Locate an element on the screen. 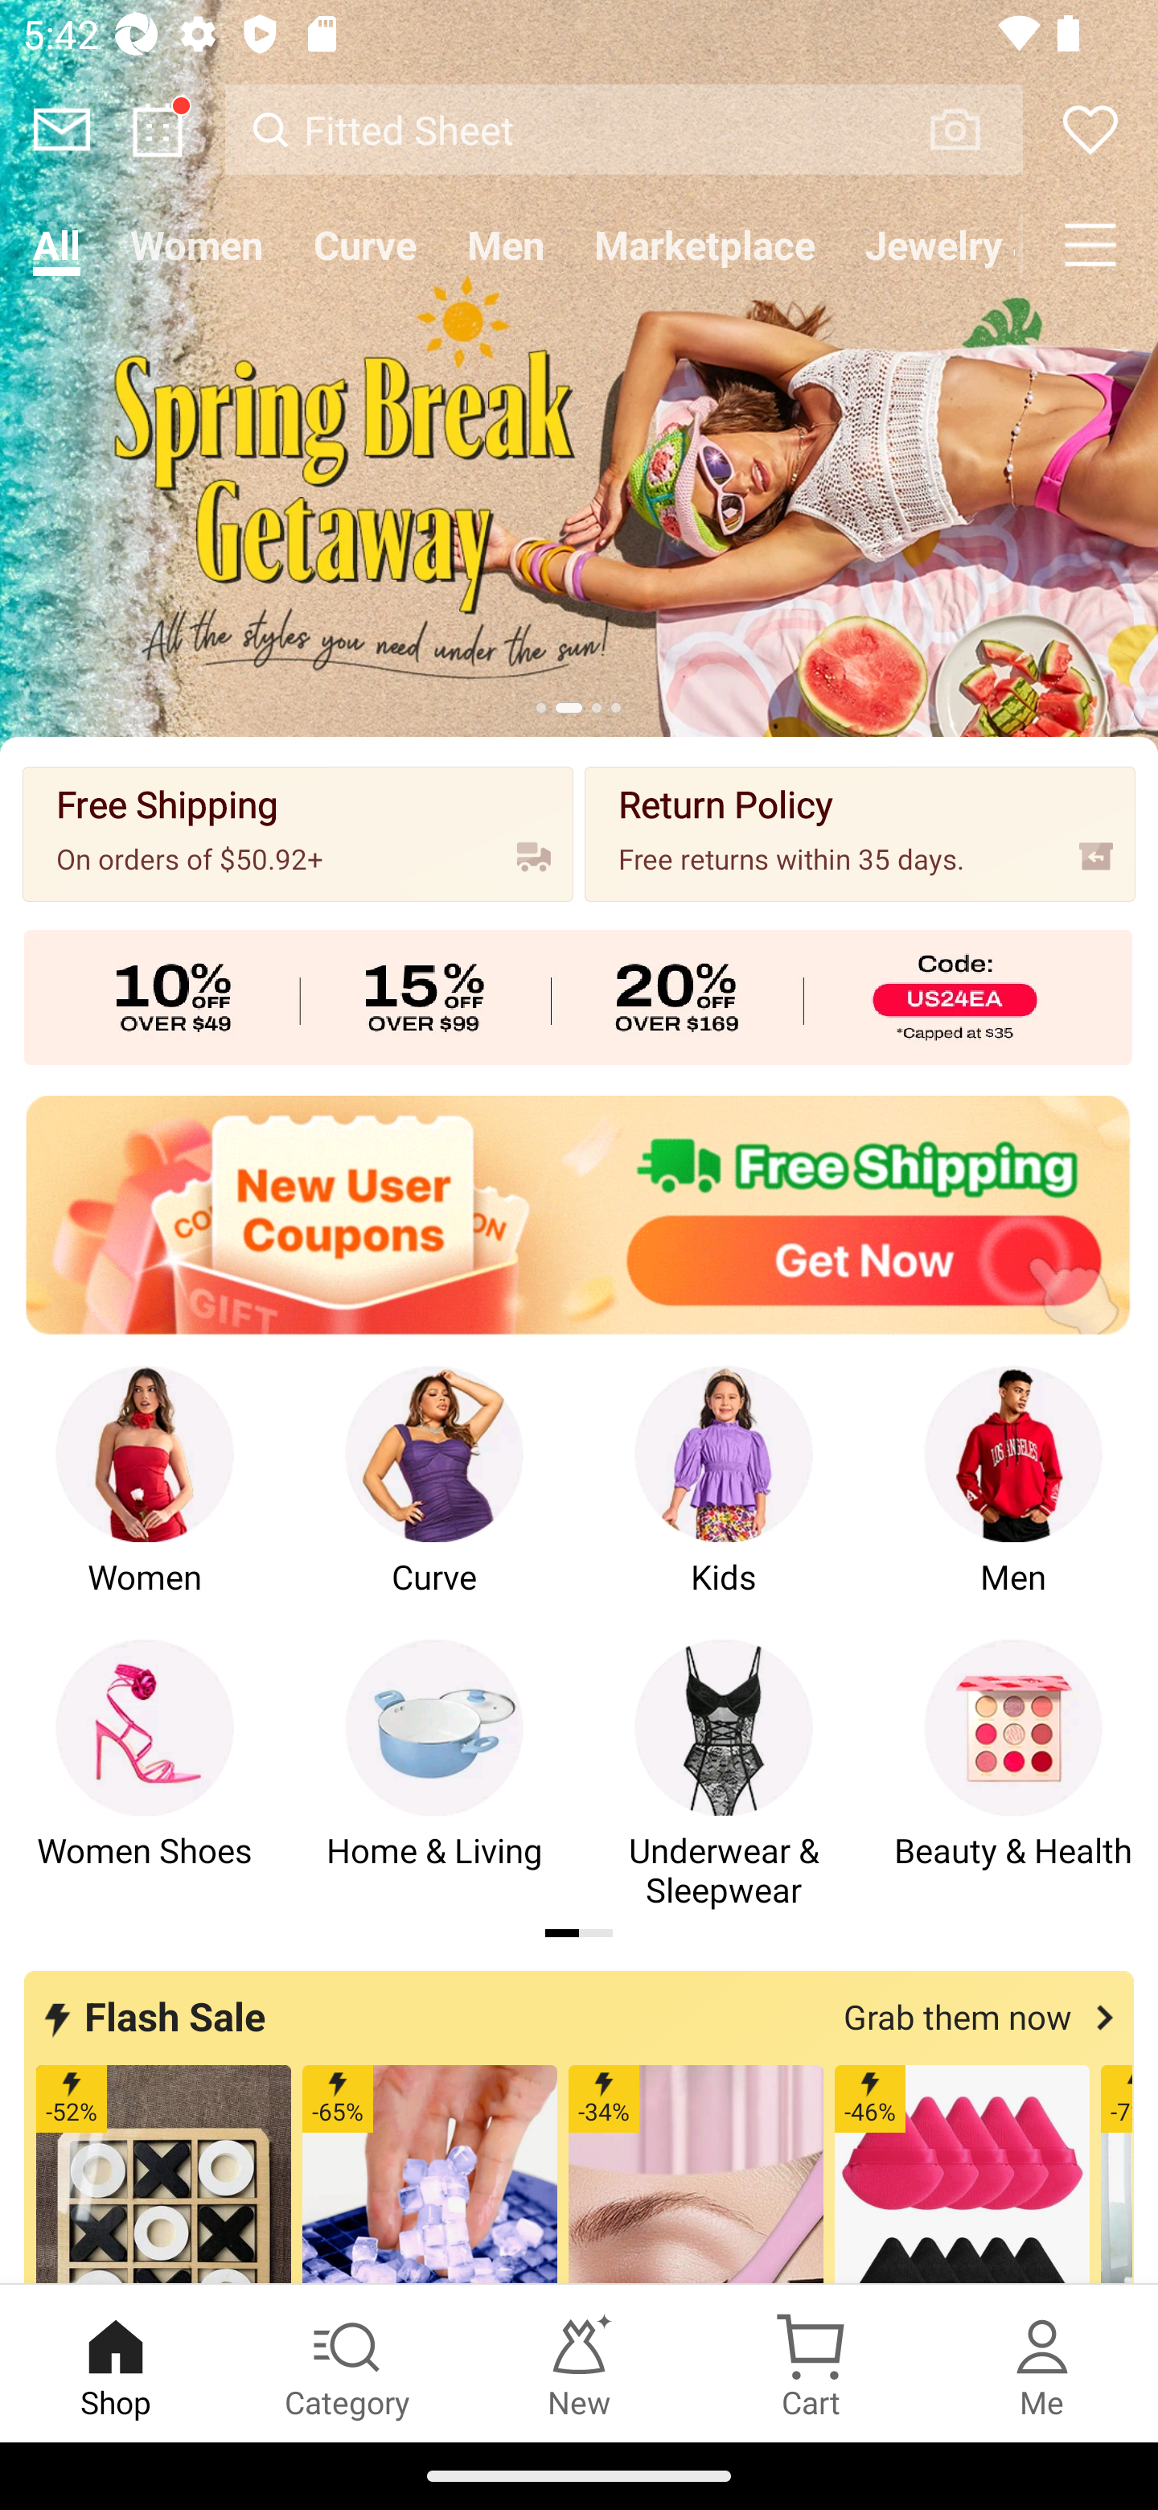 The width and height of the screenshot is (1158, 2510). All is located at coordinates (56, 245).